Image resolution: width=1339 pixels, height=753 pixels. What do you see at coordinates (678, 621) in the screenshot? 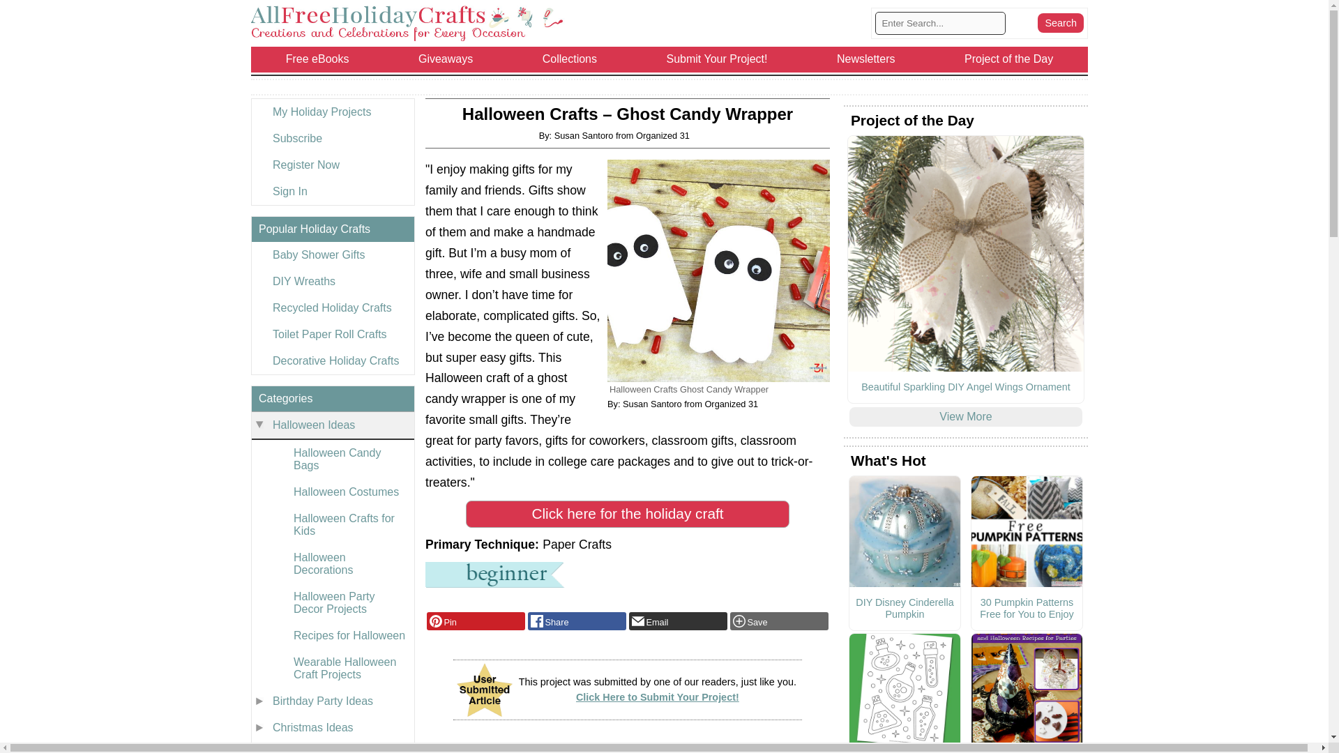
I see `Email` at bounding box center [678, 621].